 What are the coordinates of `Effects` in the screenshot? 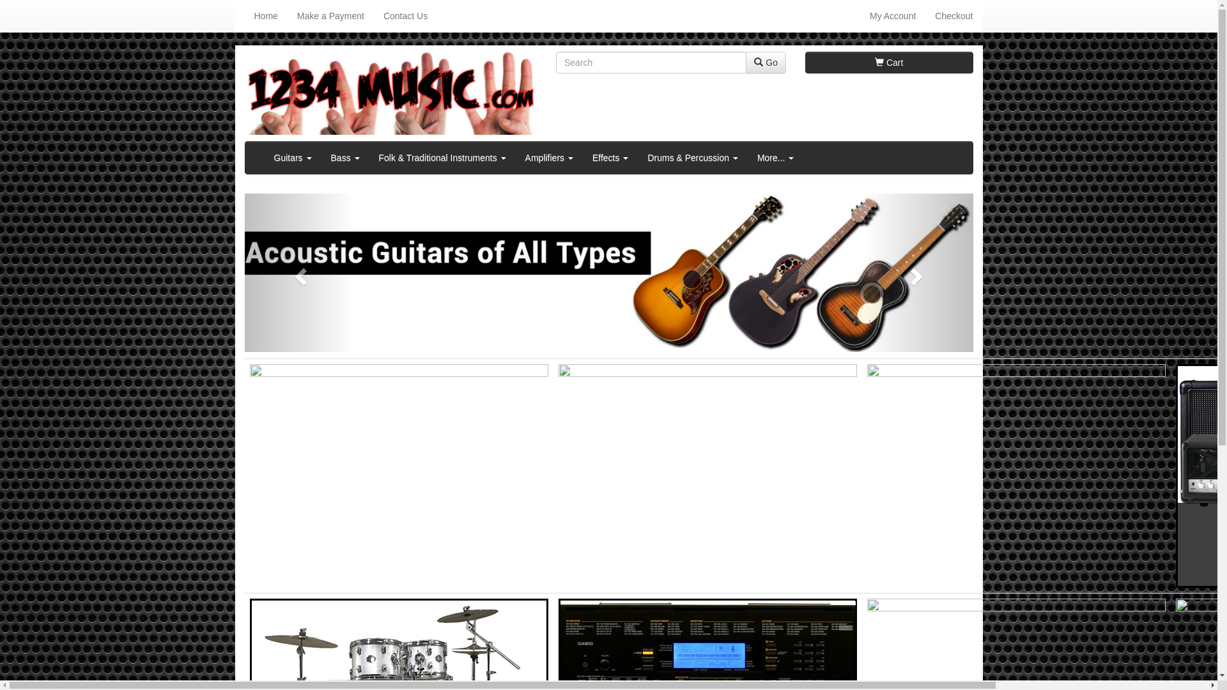 It's located at (610, 158).